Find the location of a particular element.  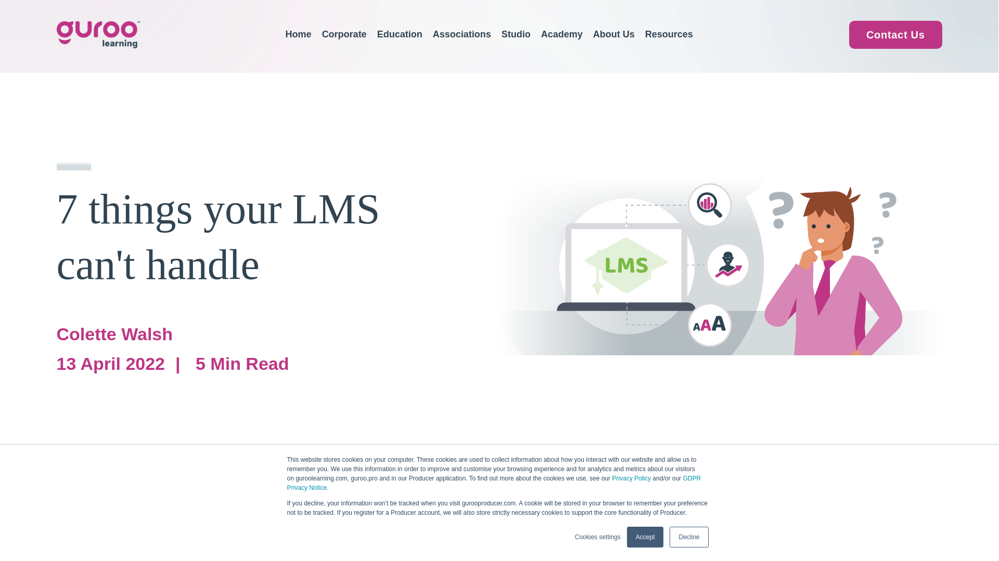

Associations is located at coordinates (462, 42).